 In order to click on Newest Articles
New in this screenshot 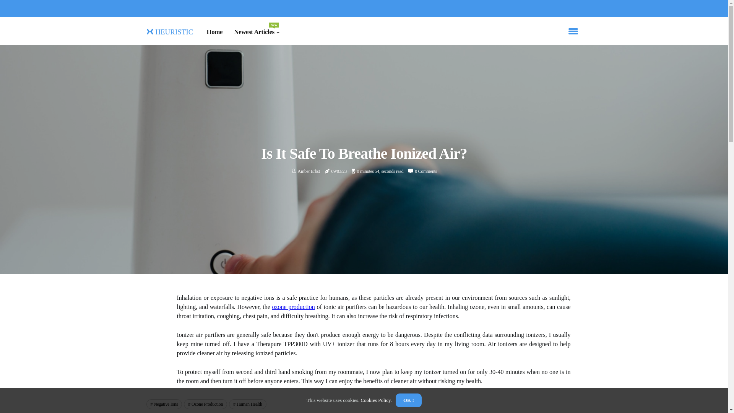, I will do `click(257, 32)`.